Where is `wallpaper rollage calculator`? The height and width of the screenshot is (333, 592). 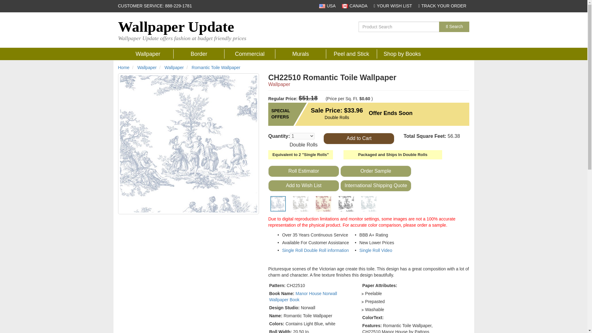 wallpaper rollage calculator is located at coordinates (303, 171).